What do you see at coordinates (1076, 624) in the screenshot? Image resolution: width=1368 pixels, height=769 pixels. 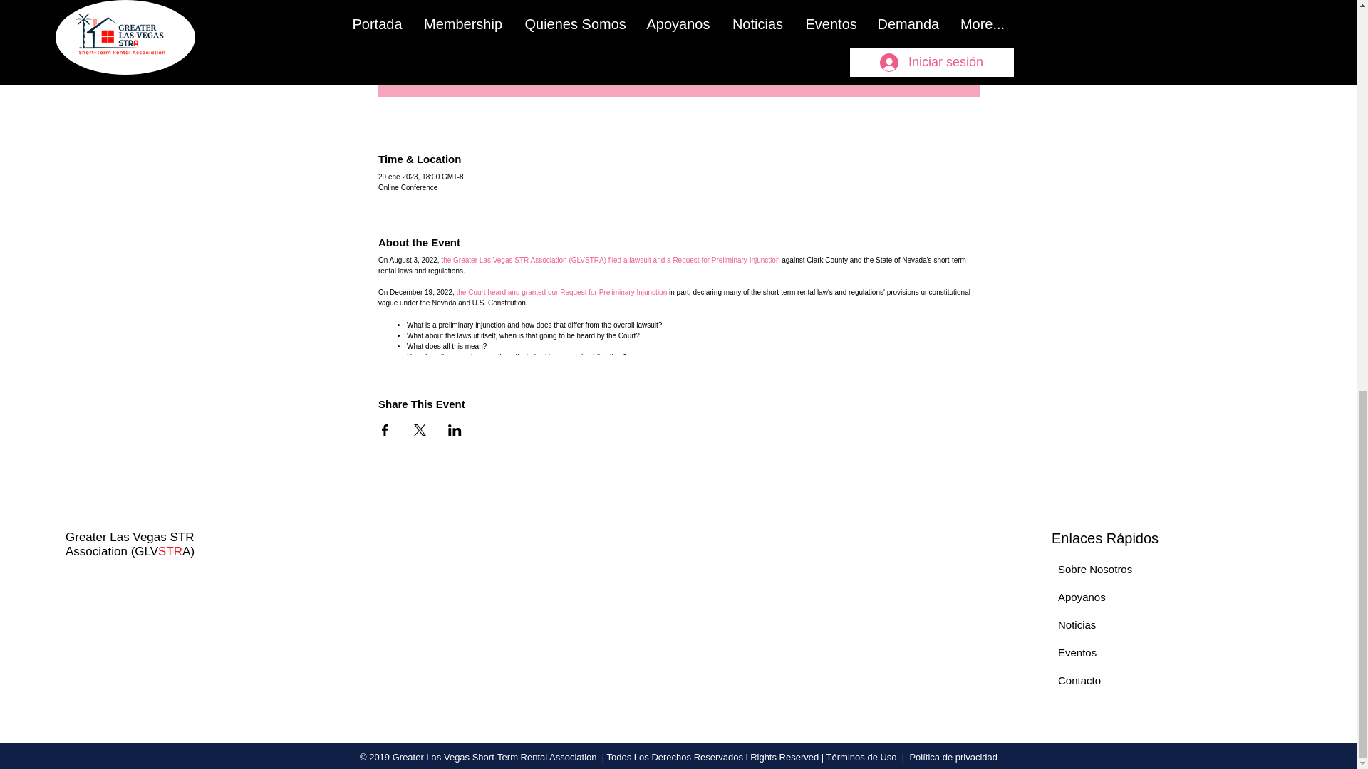 I see `Noticias` at bounding box center [1076, 624].